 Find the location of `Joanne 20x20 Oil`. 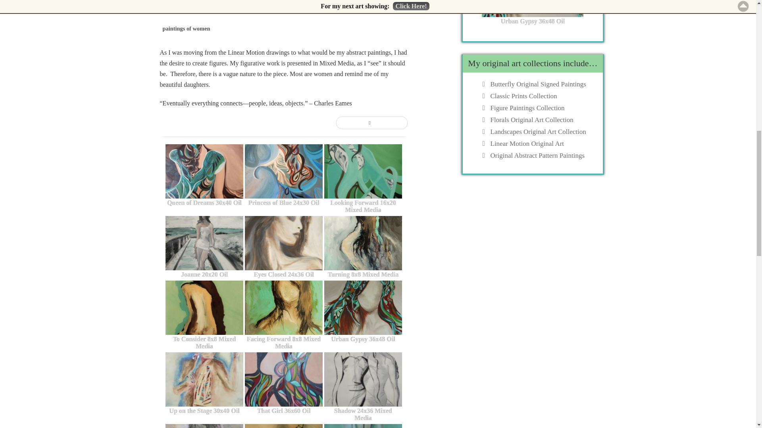

Joanne 20x20 Oil is located at coordinates (204, 247).